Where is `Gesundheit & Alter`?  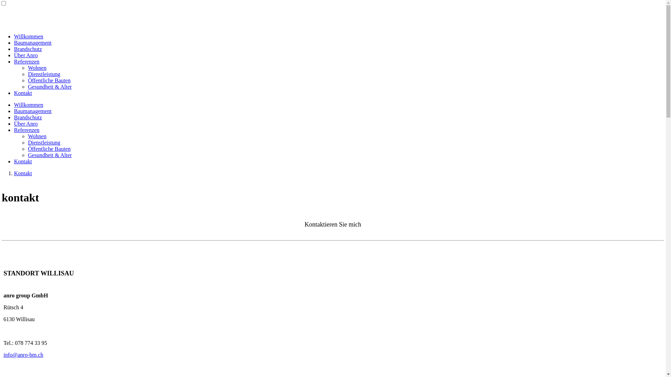 Gesundheit & Alter is located at coordinates (50, 87).